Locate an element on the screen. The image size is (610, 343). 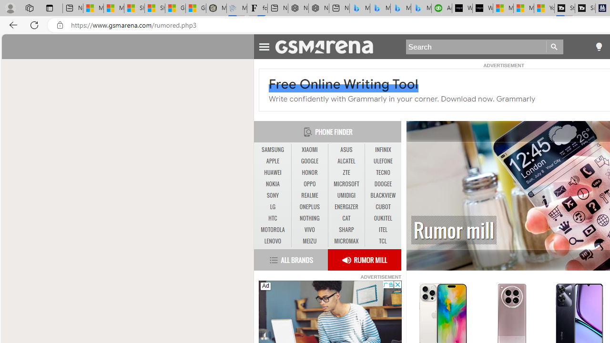
Accounting Software for Accountants, CPAs and Bookkeepers is located at coordinates (442, 9).